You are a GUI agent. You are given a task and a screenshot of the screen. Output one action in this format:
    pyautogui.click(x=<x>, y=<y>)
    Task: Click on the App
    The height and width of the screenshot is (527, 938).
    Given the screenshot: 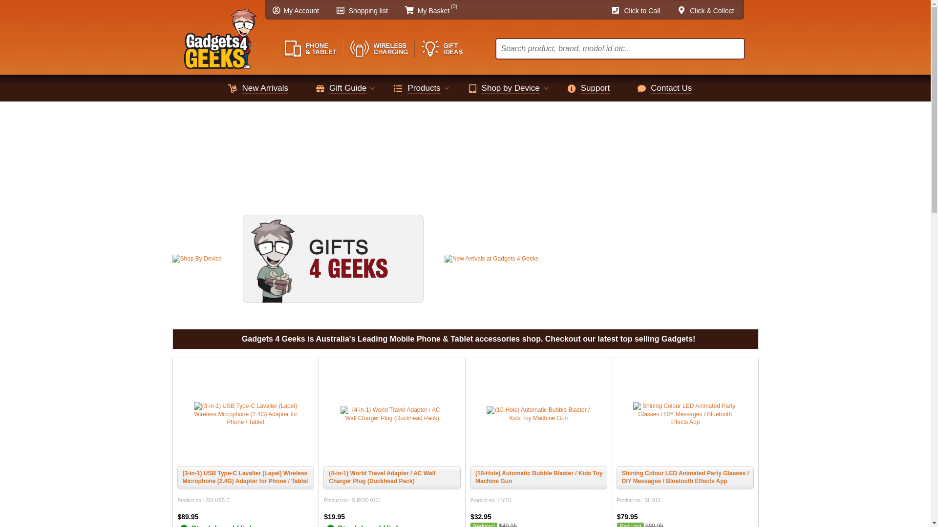 What is the action you would take?
    pyautogui.click(x=221, y=157)
    